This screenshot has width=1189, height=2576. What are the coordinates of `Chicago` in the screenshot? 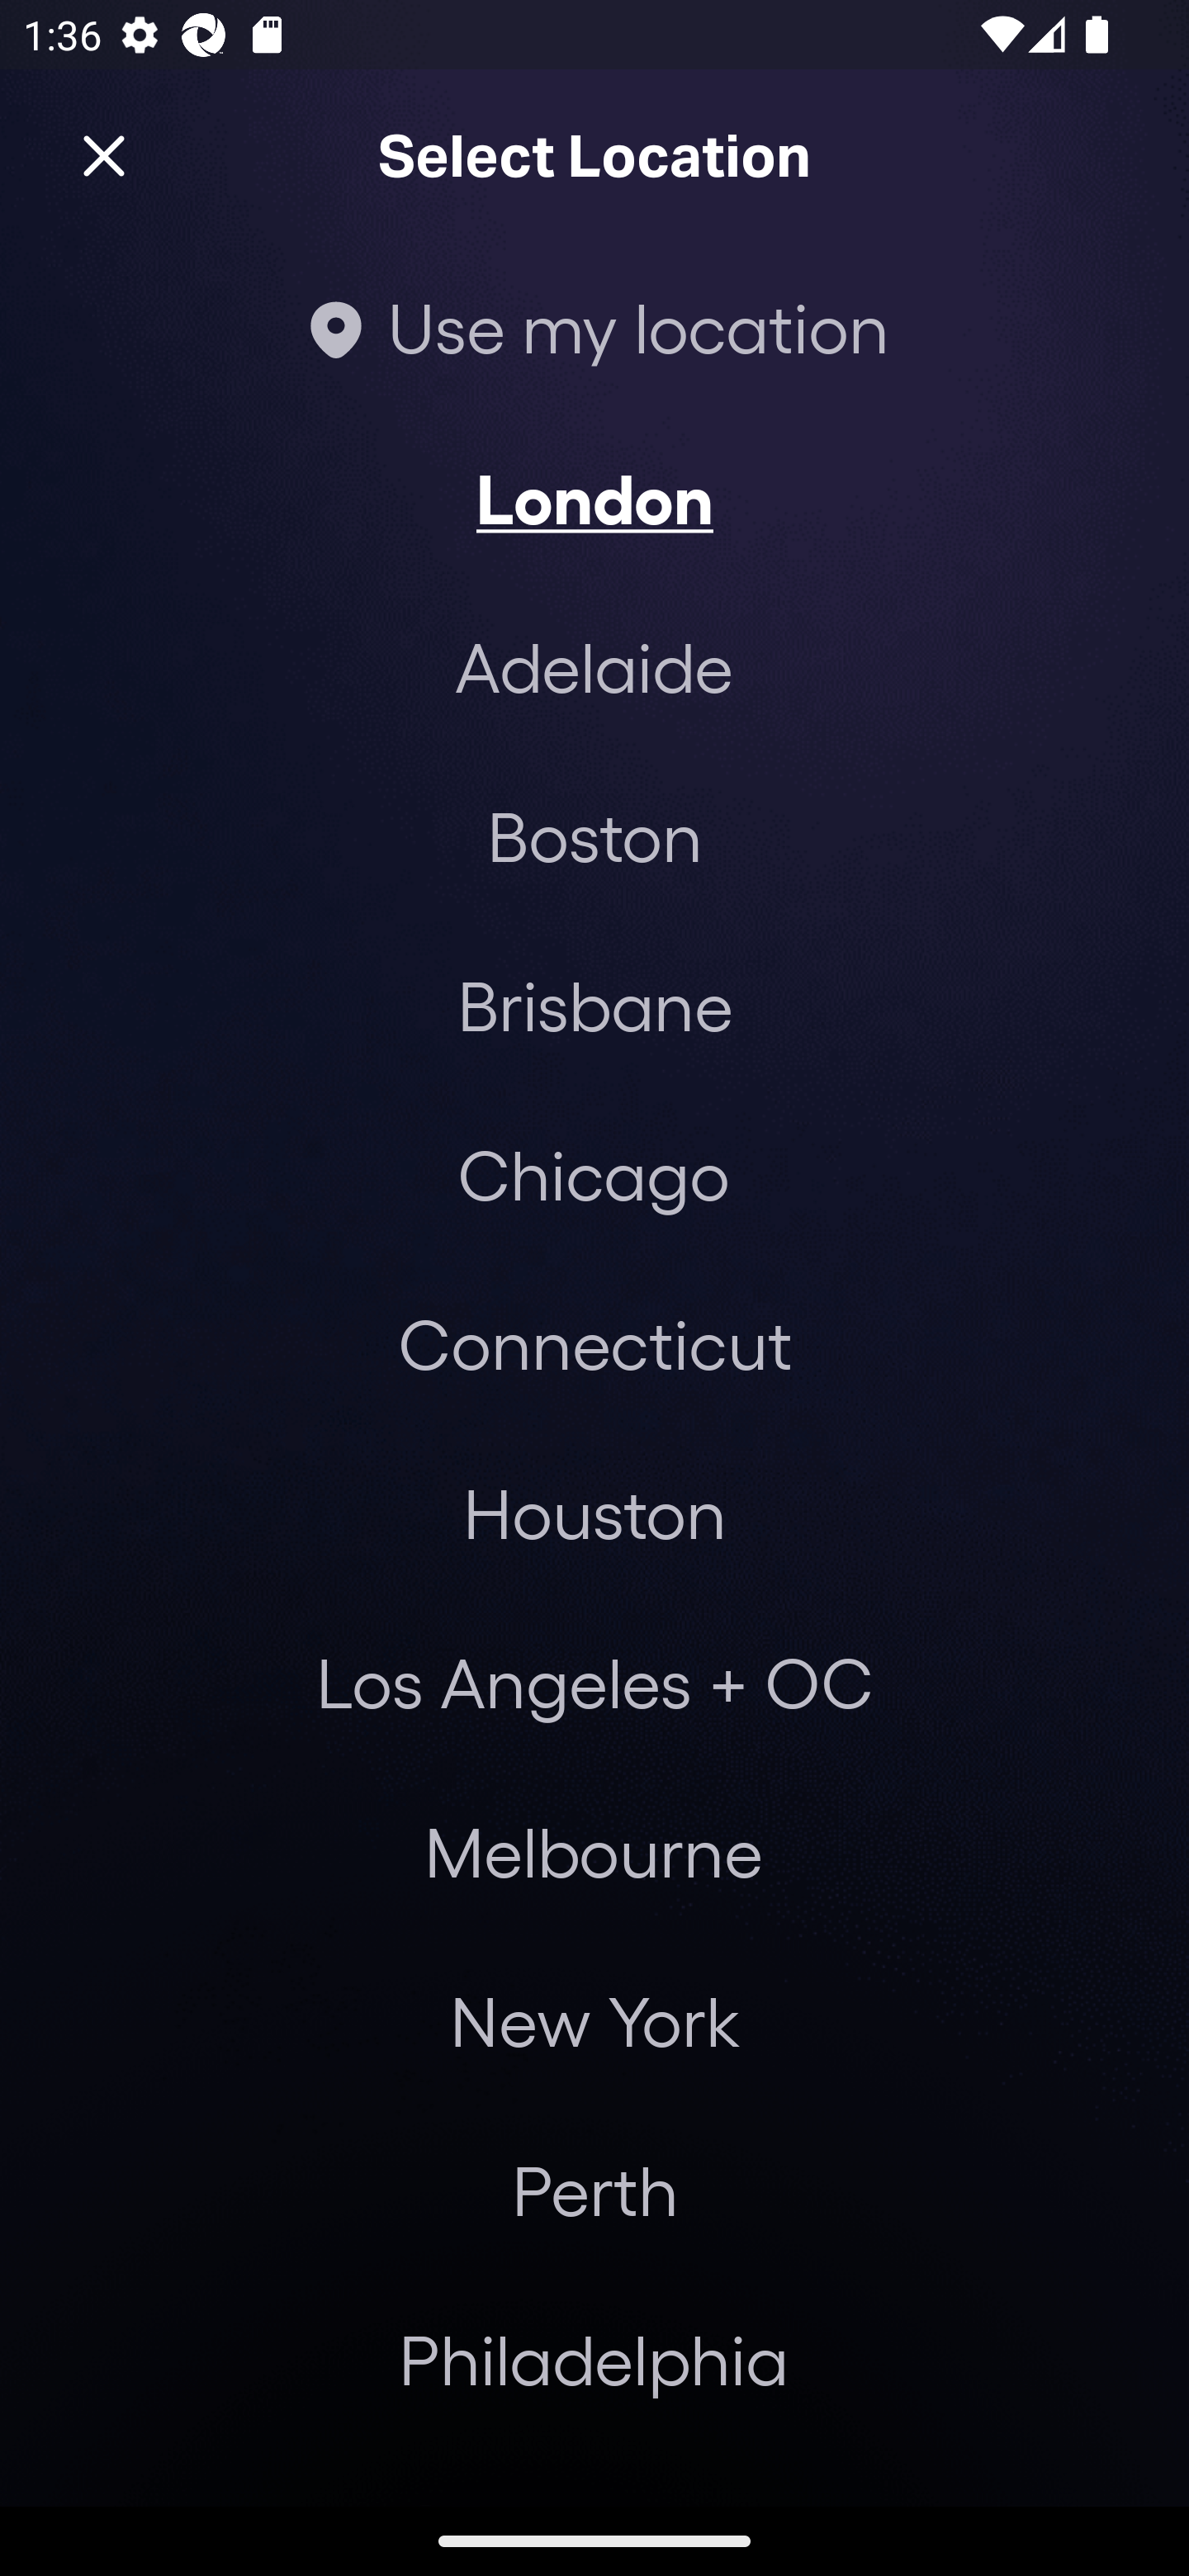 It's located at (594, 1174).